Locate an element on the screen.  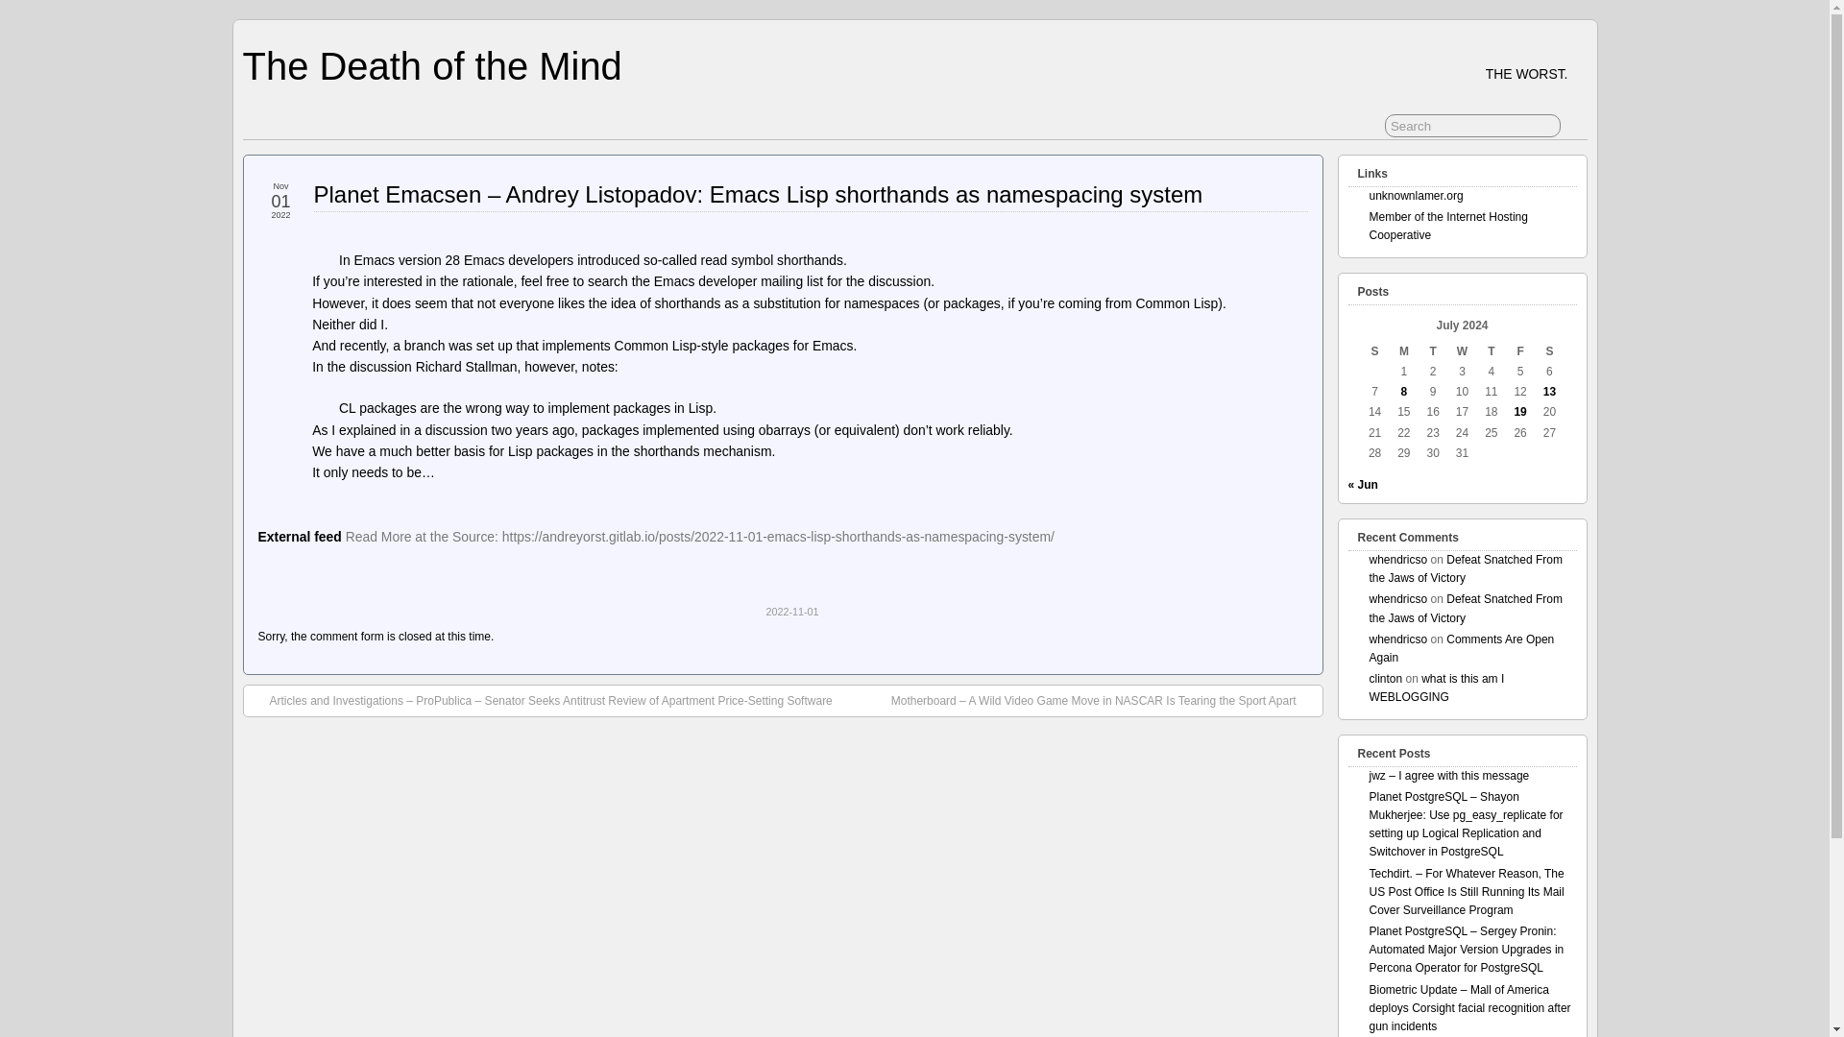
Saturday is located at coordinates (1548, 351).